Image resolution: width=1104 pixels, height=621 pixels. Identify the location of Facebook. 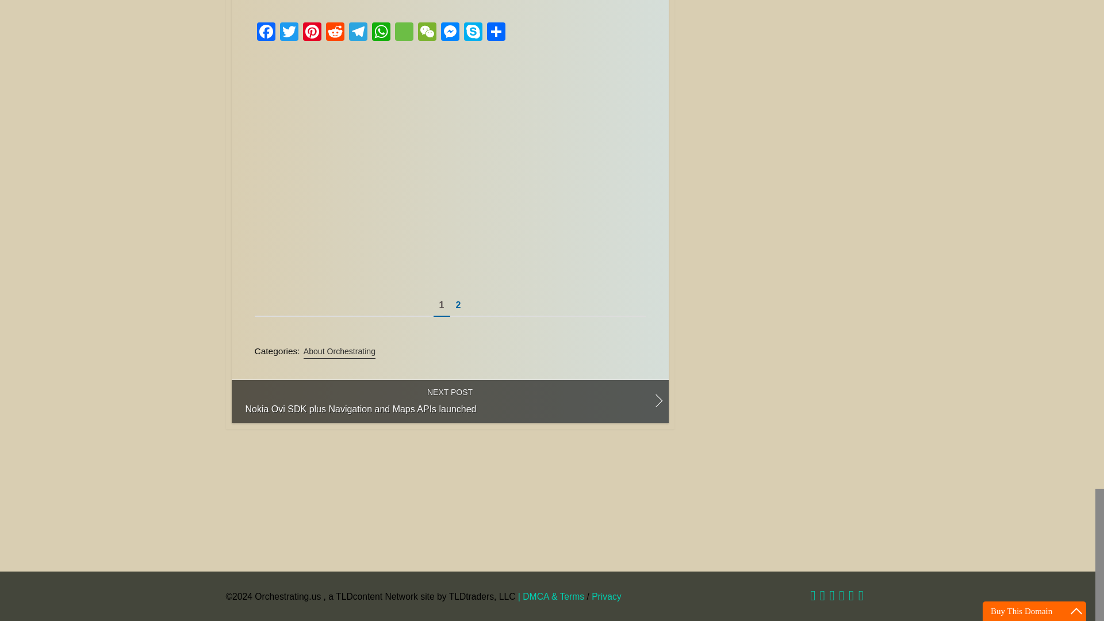
(265, 32).